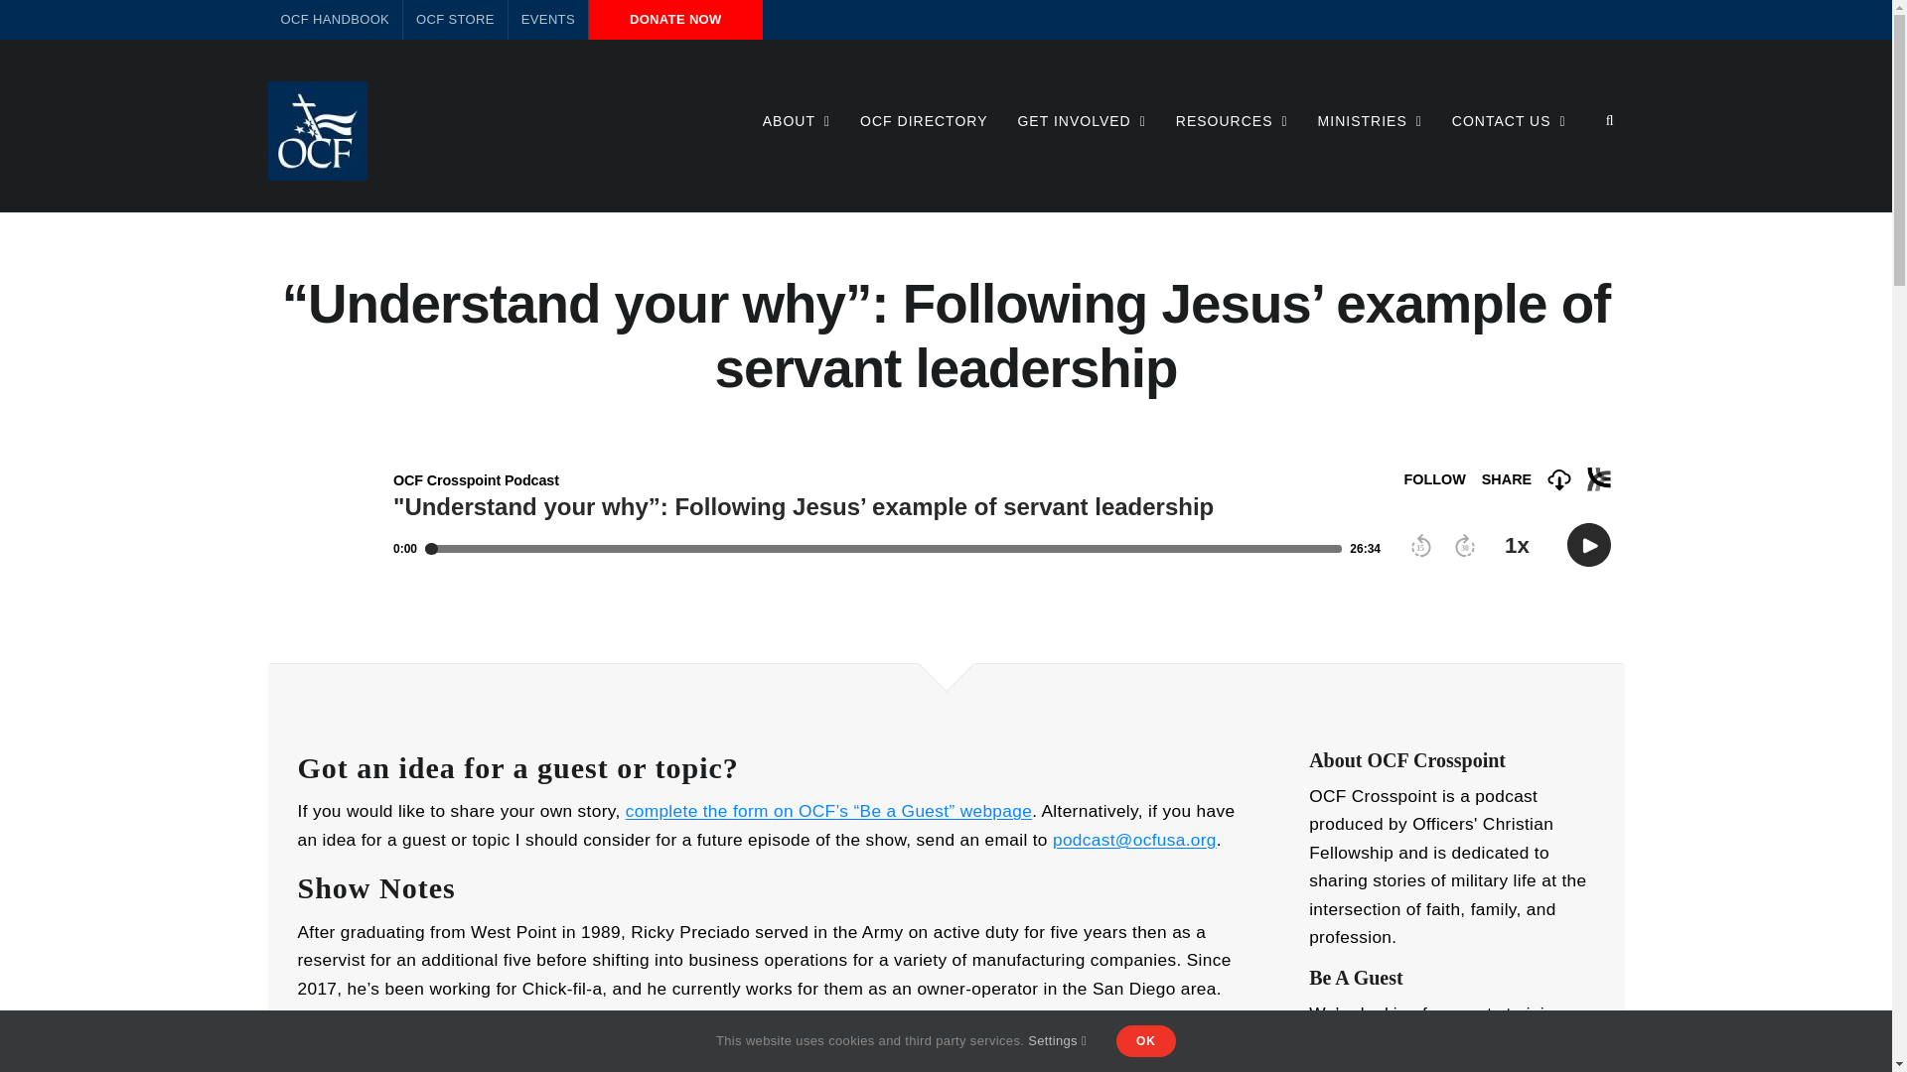 This screenshot has width=1907, height=1072. What do you see at coordinates (1232, 119) in the screenshot?
I see `RESOURCES` at bounding box center [1232, 119].